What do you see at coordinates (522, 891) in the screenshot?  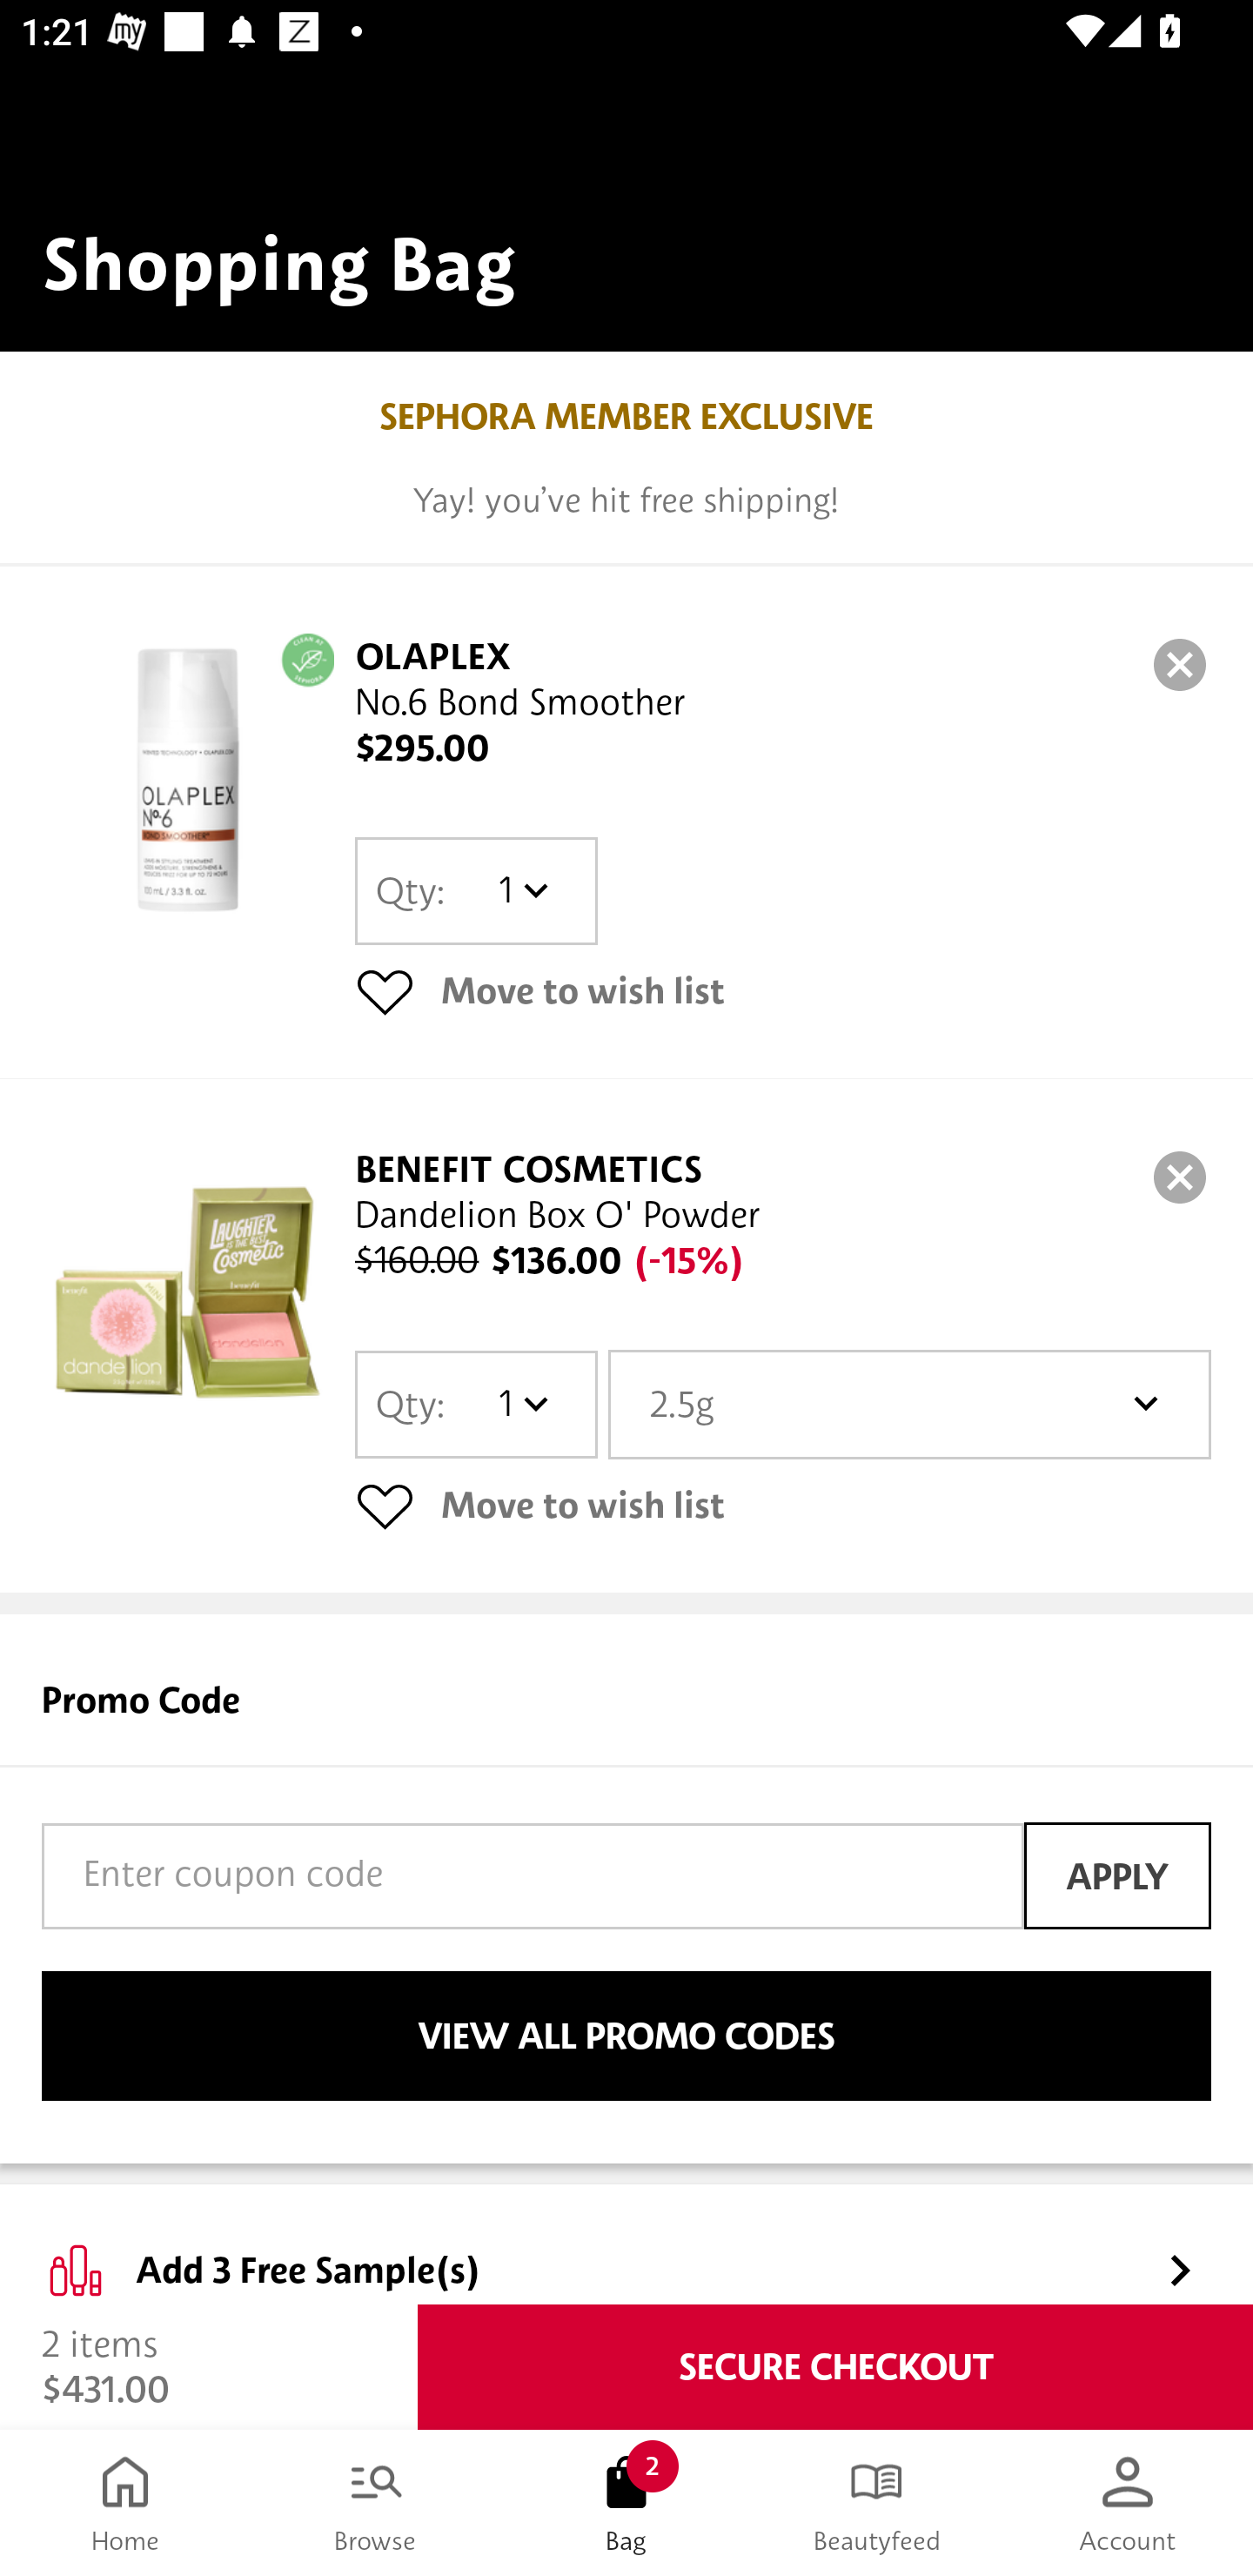 I see `1` at bounding box center [522, 891].